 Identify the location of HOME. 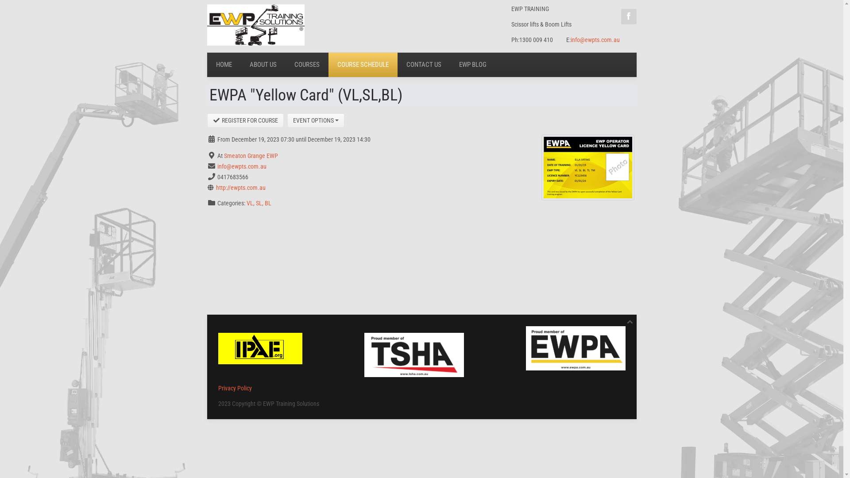
(224, 65).